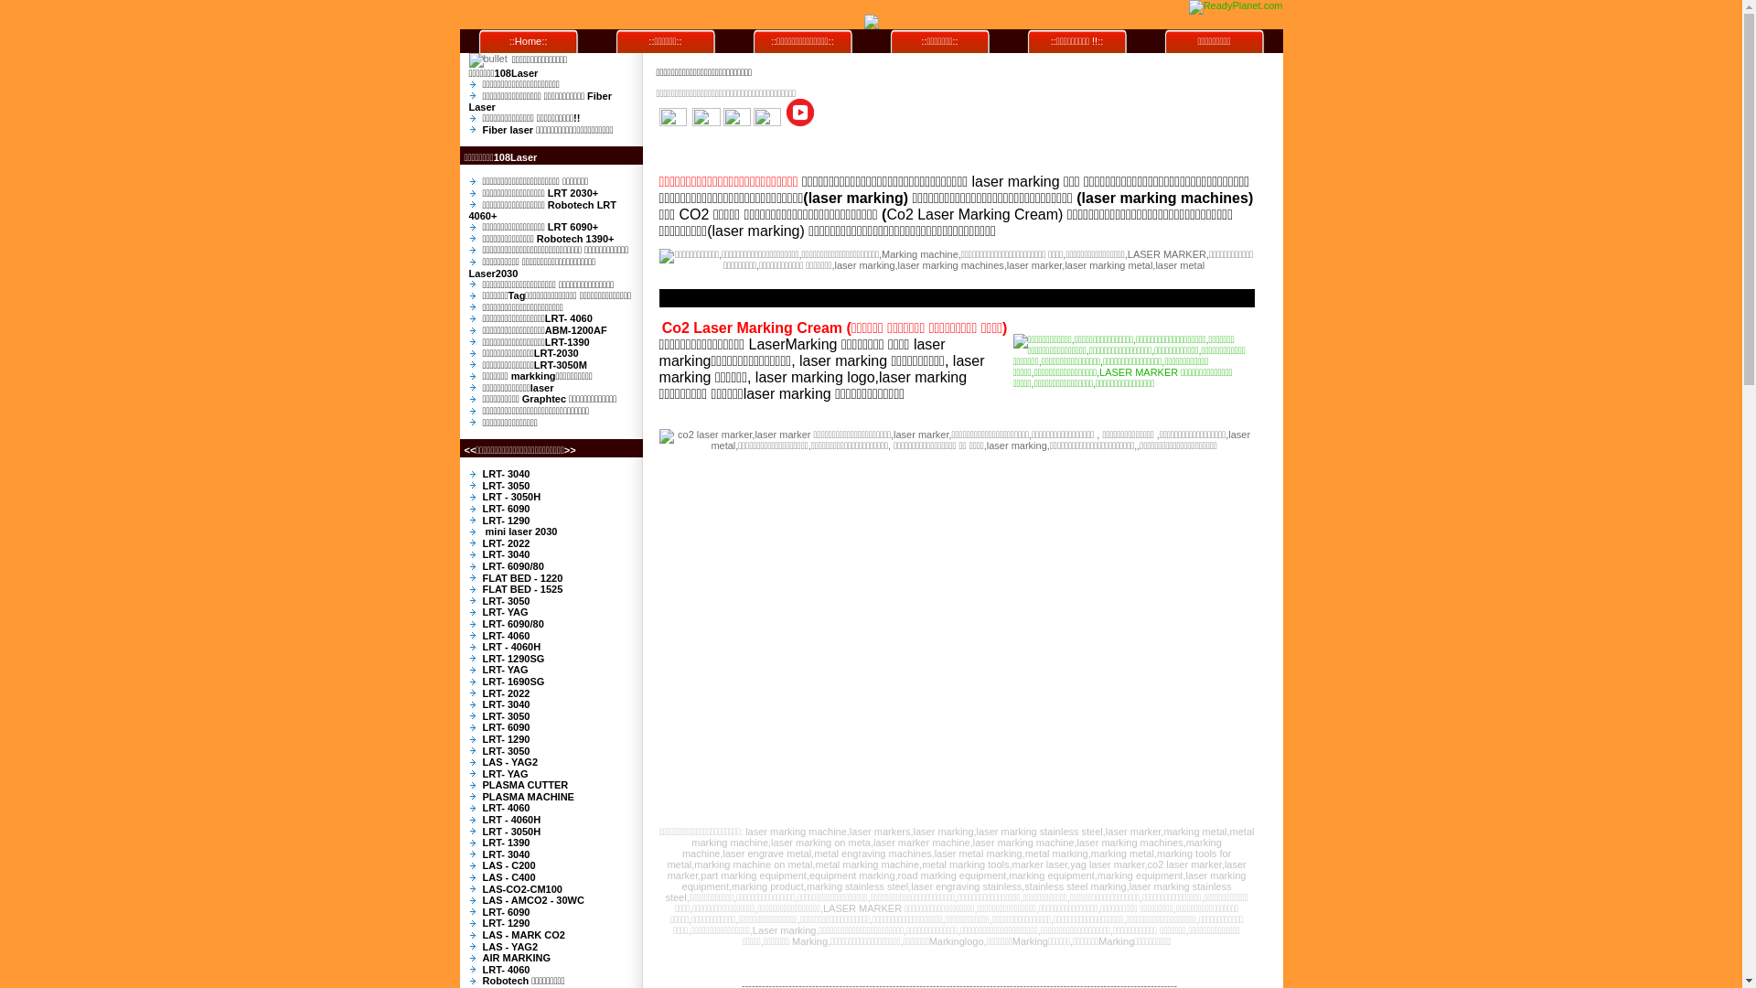  Describe the element at coordinates (507, 808) in the screenshot. I see `LRT- 4060` at that location.